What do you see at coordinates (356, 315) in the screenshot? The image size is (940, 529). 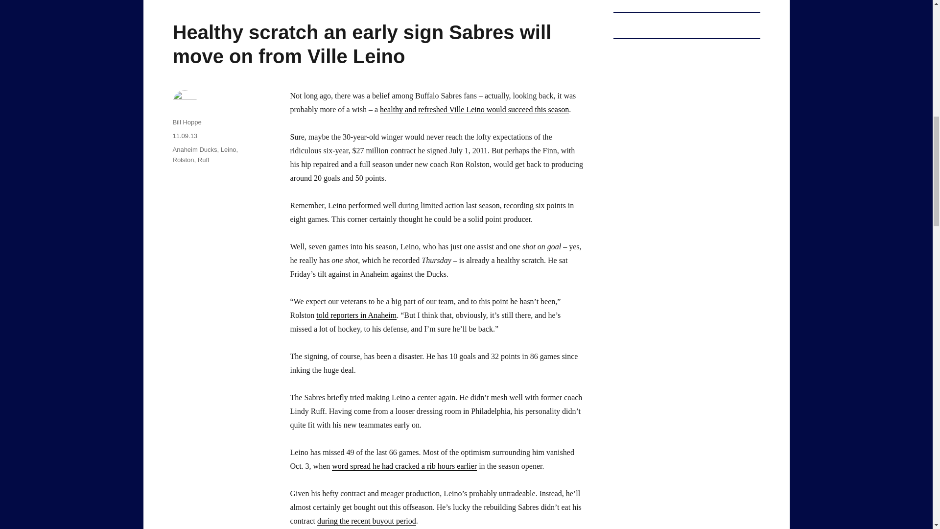 I see `told reporters in Anaheim` at bounding box center [356, 315].